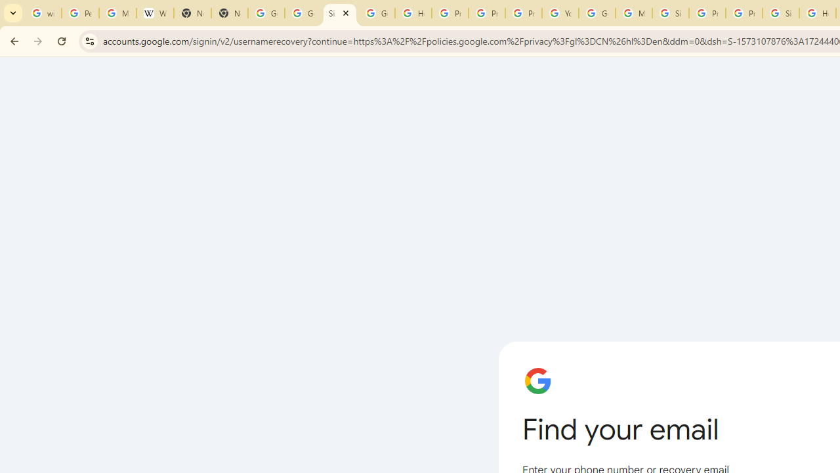  I want to click on Personalization & Google Search results - Google Search Help, so click(80, 13).